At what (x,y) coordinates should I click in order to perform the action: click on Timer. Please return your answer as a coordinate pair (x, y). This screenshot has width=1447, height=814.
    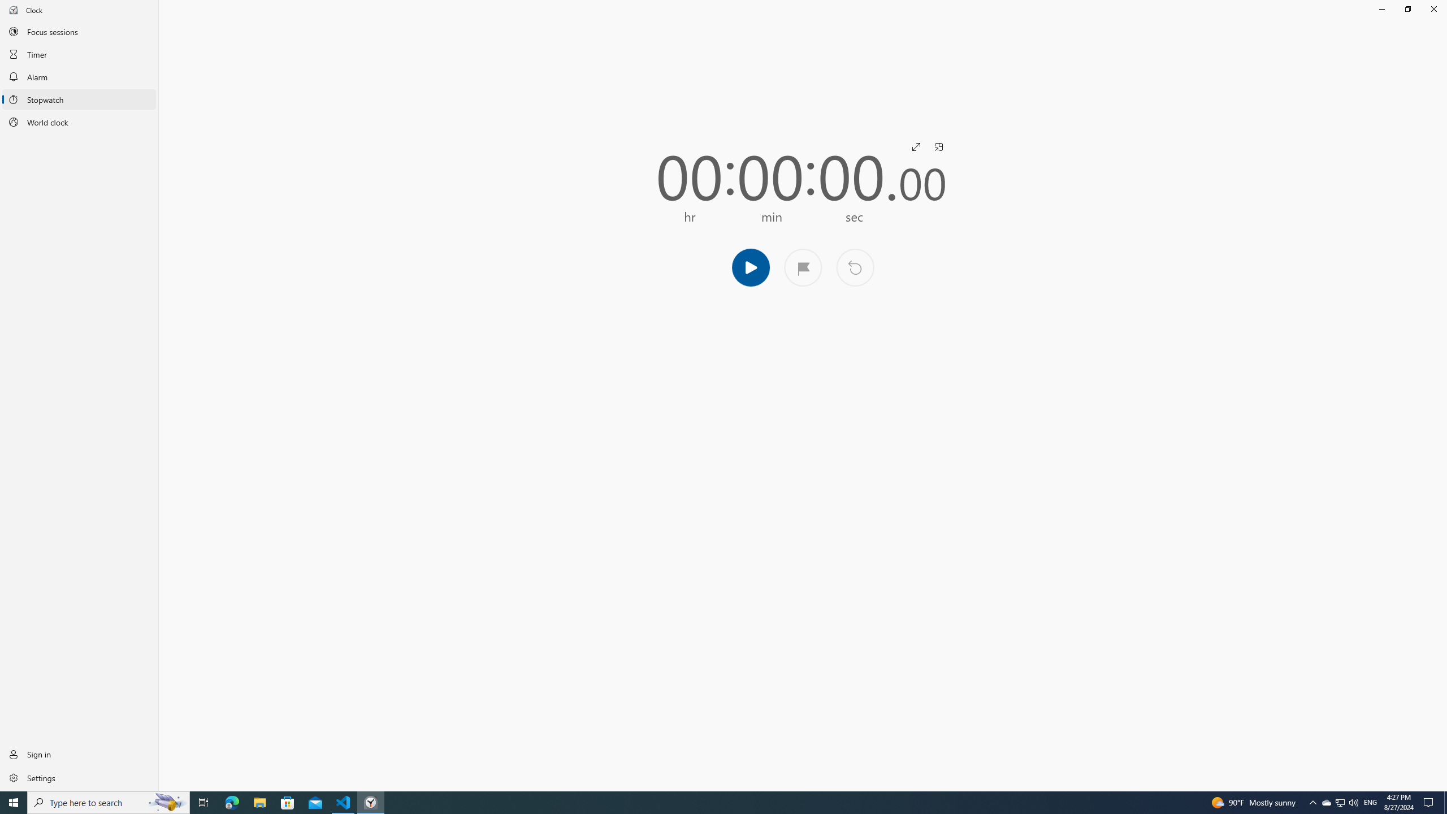
    Looking at the image, I should click on (79, 54).